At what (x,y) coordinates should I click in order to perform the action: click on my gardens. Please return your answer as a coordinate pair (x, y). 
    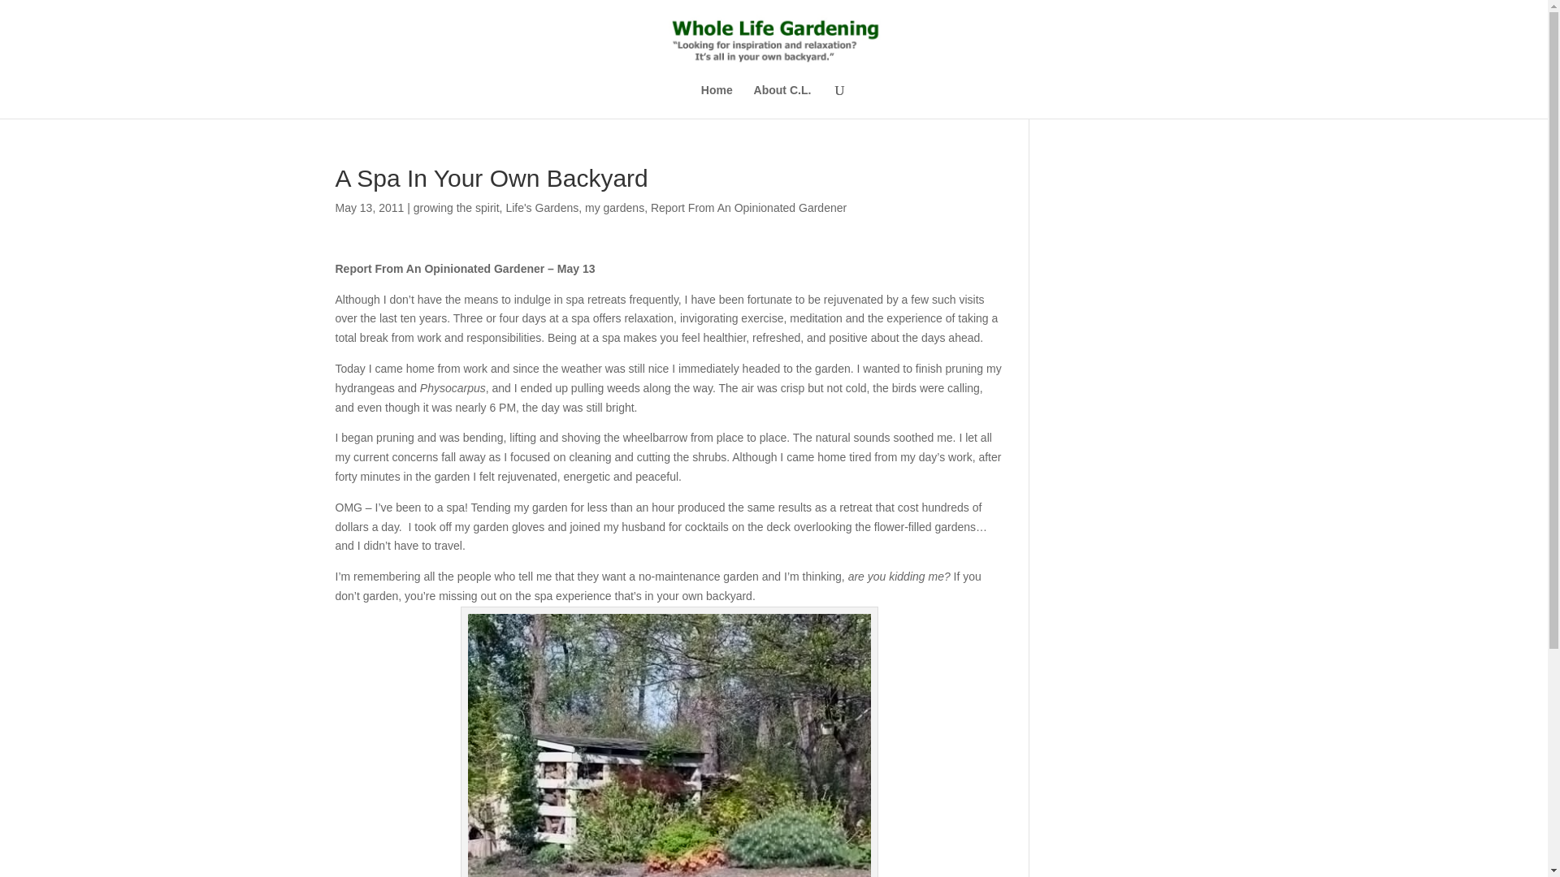
    Looking at the image, I should click on (614, 208).